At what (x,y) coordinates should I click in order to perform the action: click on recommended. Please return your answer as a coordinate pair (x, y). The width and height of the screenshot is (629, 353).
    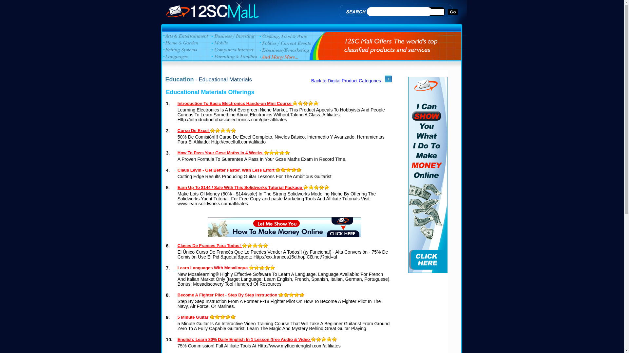
    Looking at the image, I should click on (281, 295).